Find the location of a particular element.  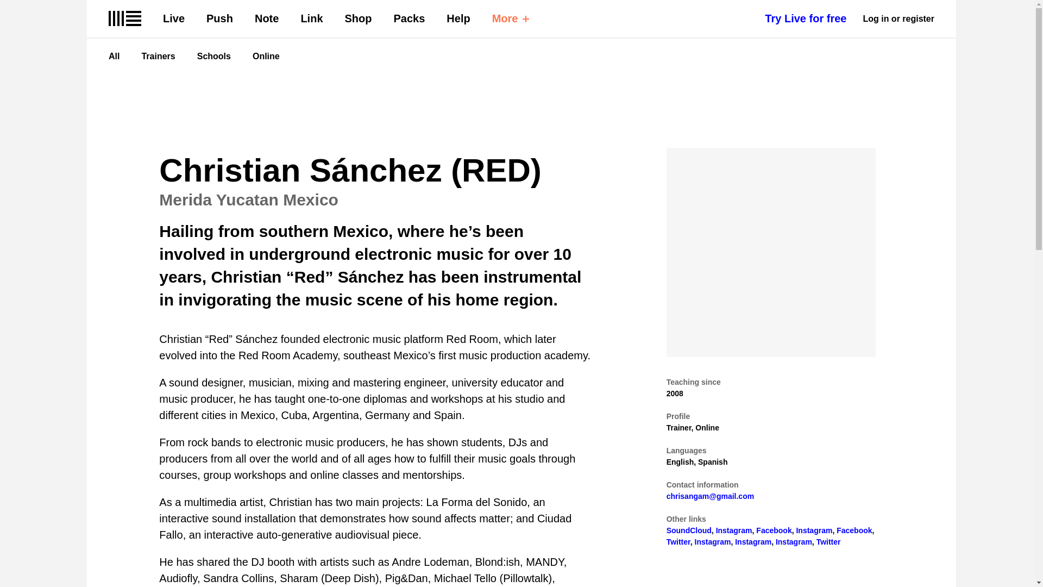

Packs is located at coordinates (410, 18).